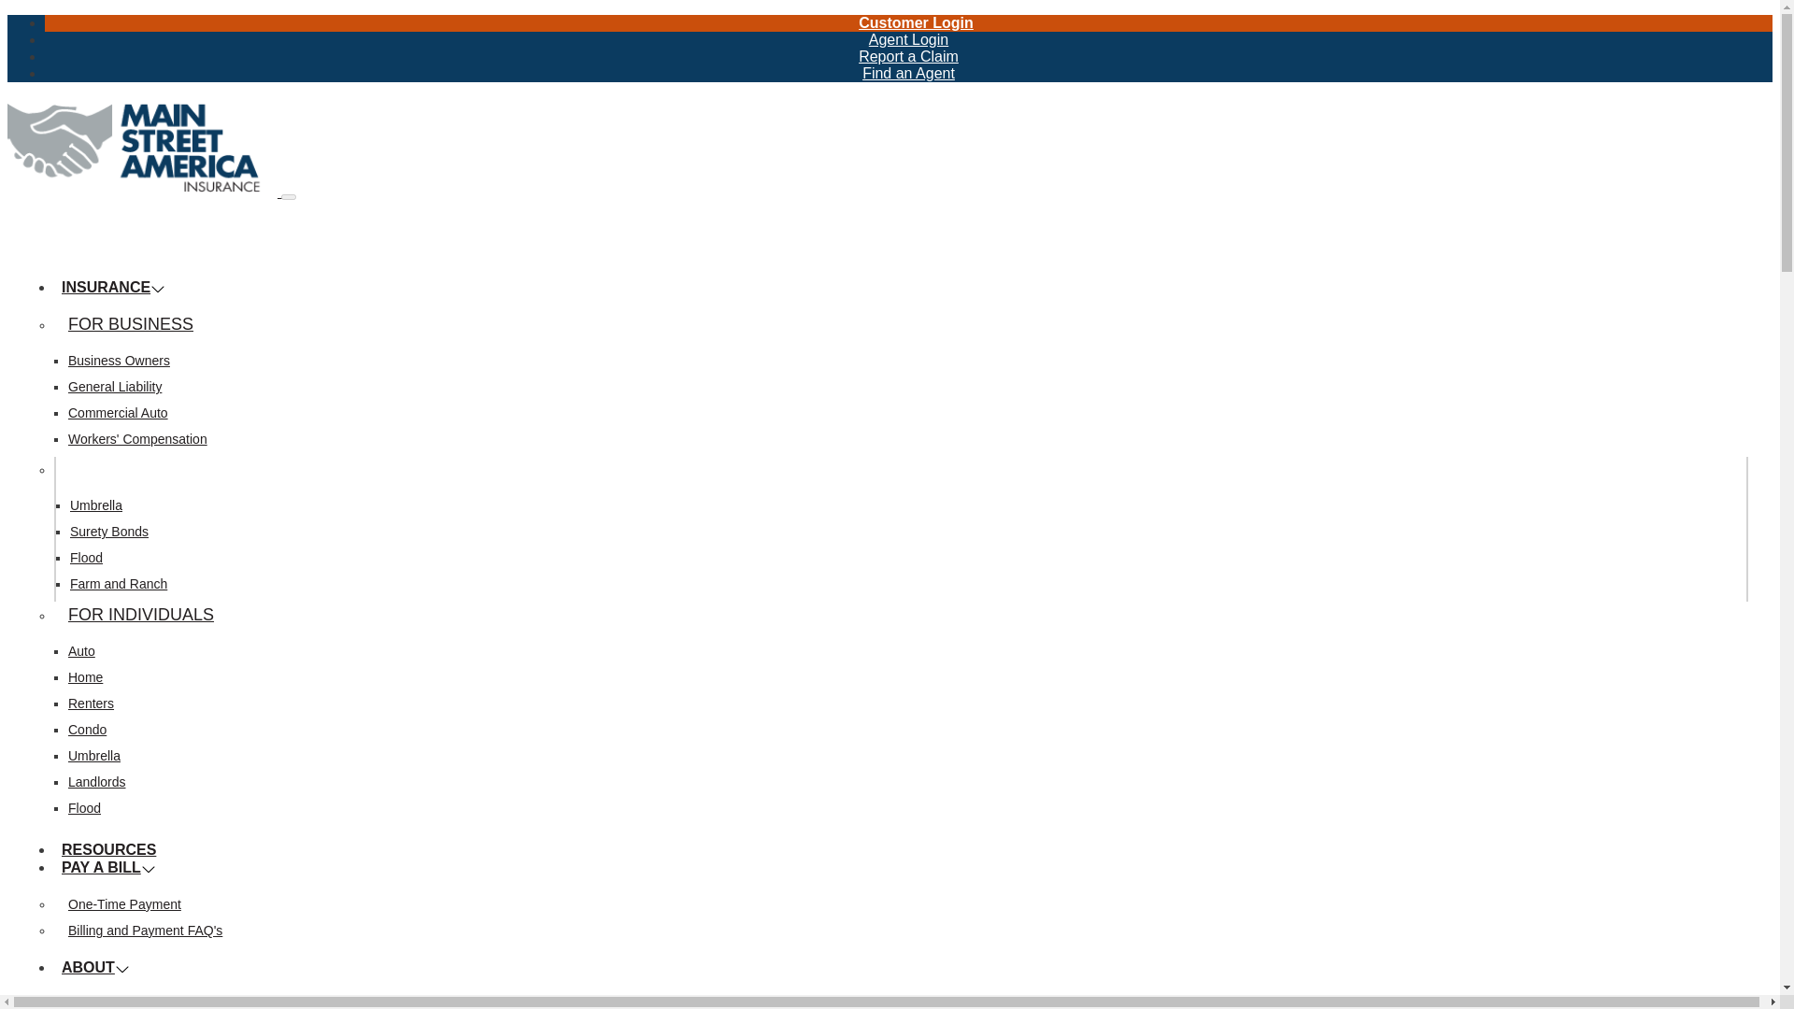 The height and width of the screenshot is (1009, 1794). I want to click on Report a Claim, so click(908, 56).